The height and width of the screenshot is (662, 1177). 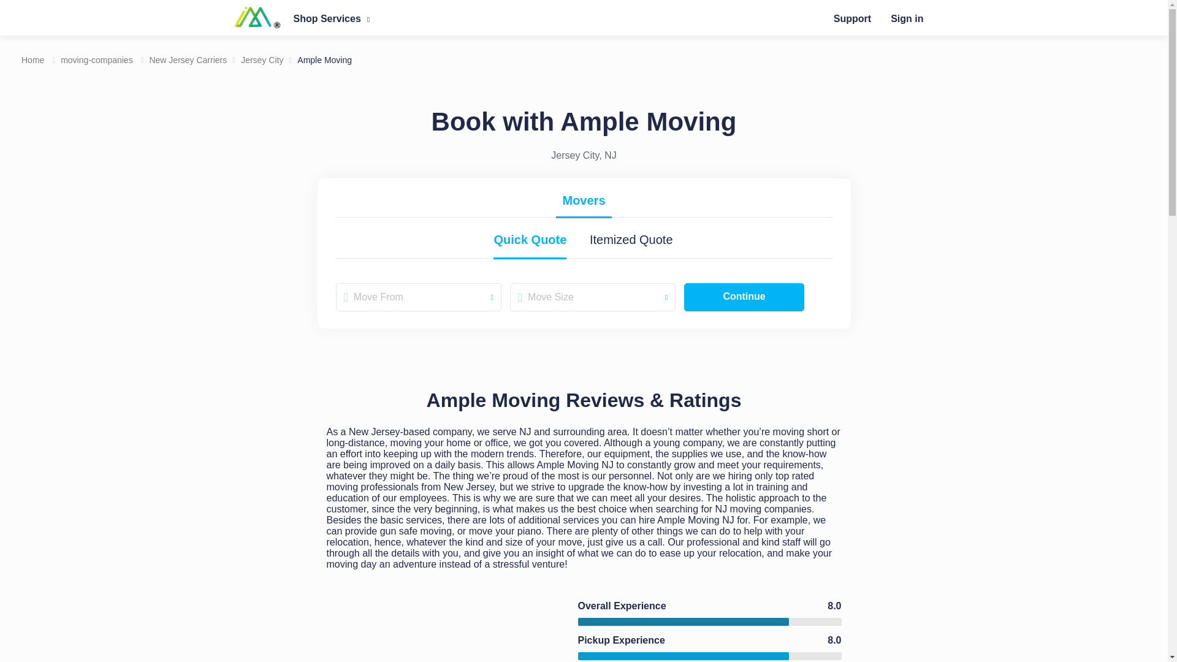 What do you see at coordinates (331, 18) in the screenshot?
I see `Shop Services` at bounding box center [331, 18].